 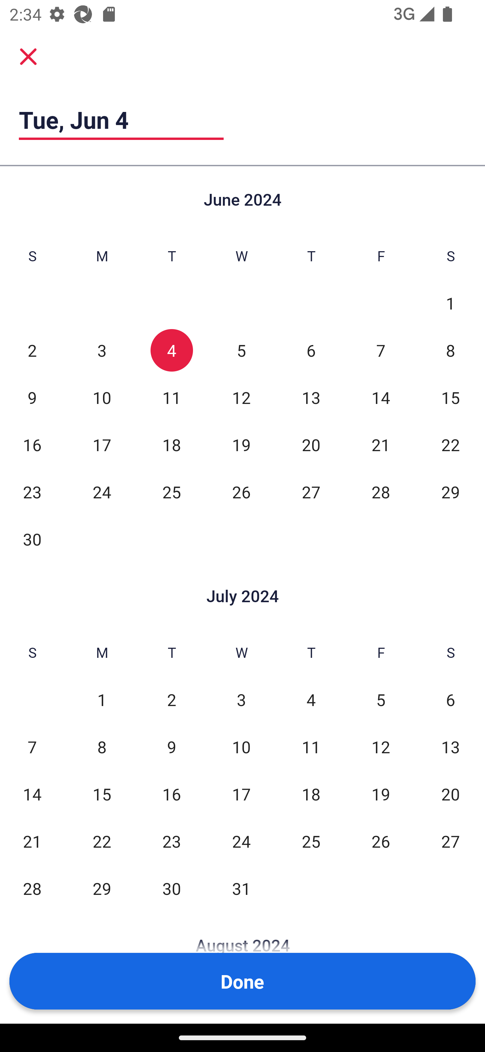 I want to click on 5 Wed, Jun 5, Not Selected, so click(x=241, y=350).